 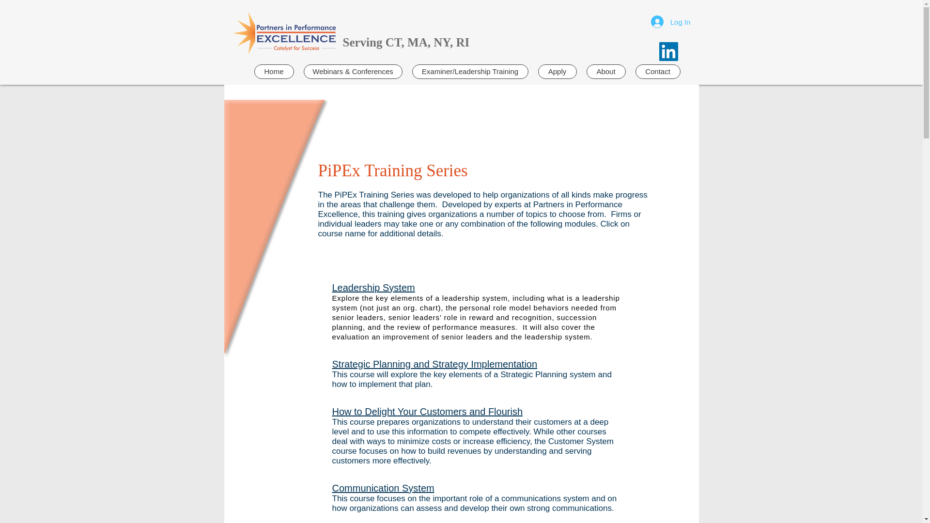 What do you see at coordinates (427, 412) in the screenshot?
I see `How to Delight Your Customers and Flourish` at bounding box center [427, 412].